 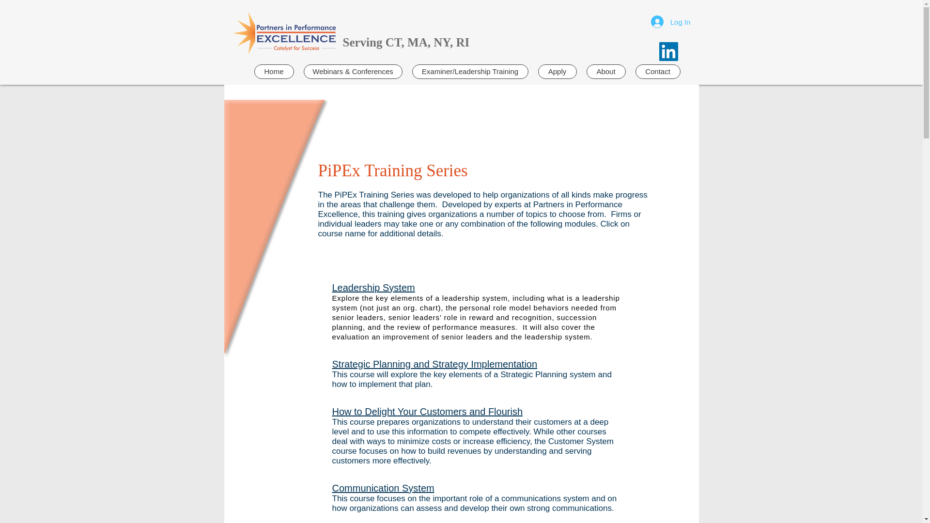 What do you see at coordinates (427, 412) in the screenshot?
I see `How to Delight Your Customers and Flourish` at bounding box center [427, 412].